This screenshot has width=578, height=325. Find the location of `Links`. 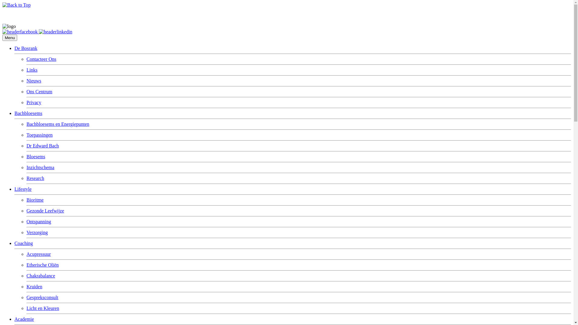

Links is located at coordinates (32, 70).